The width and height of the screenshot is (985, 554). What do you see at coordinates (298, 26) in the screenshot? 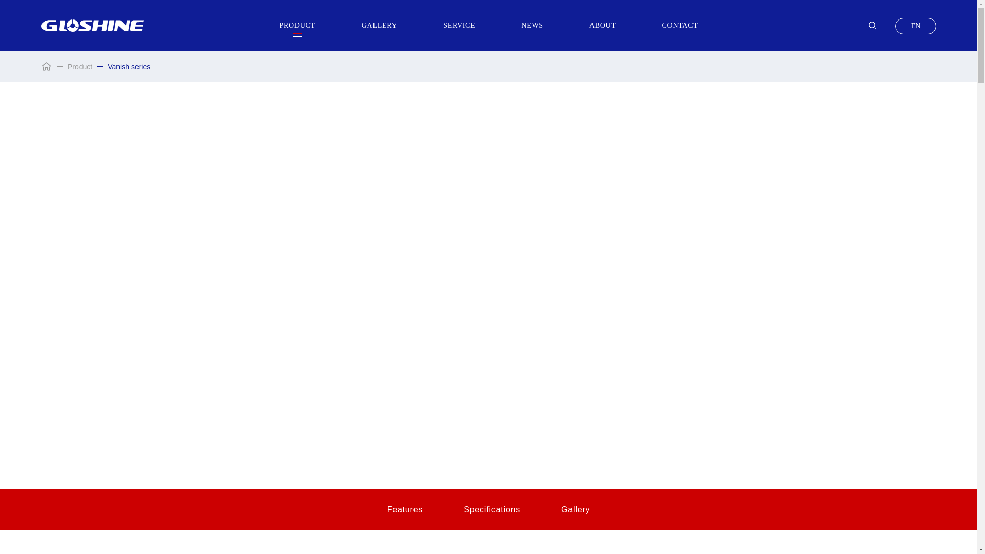
I see `PRODUCT` at bounding box center [298, 26].